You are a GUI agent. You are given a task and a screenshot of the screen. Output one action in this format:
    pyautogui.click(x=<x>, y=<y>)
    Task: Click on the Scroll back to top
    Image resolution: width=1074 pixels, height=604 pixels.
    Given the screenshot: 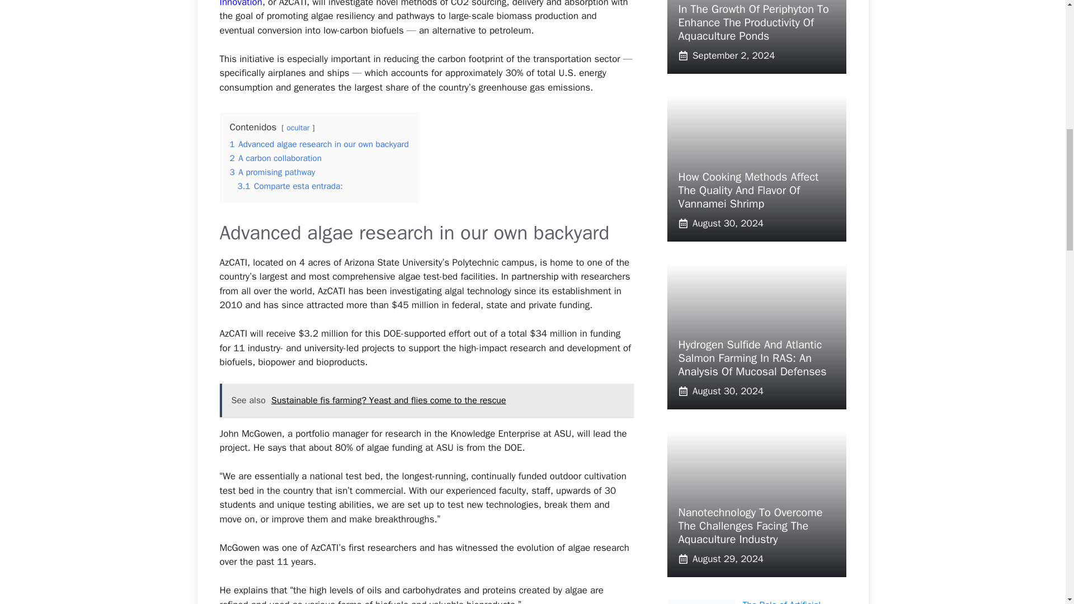 What is the action you would take?
    pyautogui.click(x=1038, y=531)
    